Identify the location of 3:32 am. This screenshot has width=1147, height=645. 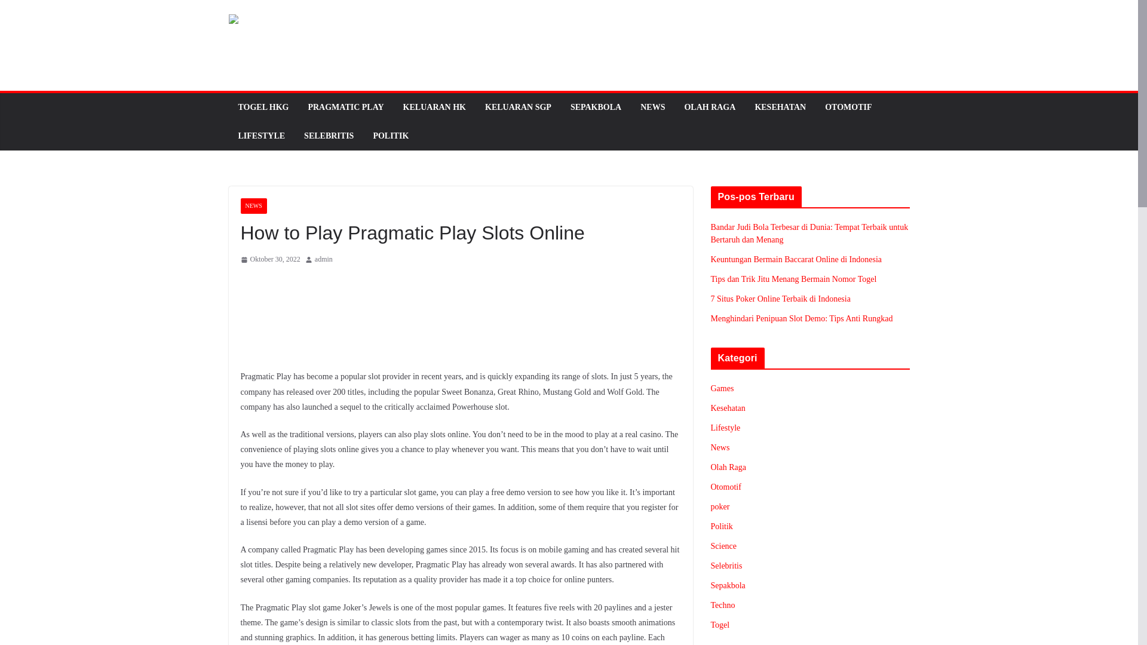
(269, 260).